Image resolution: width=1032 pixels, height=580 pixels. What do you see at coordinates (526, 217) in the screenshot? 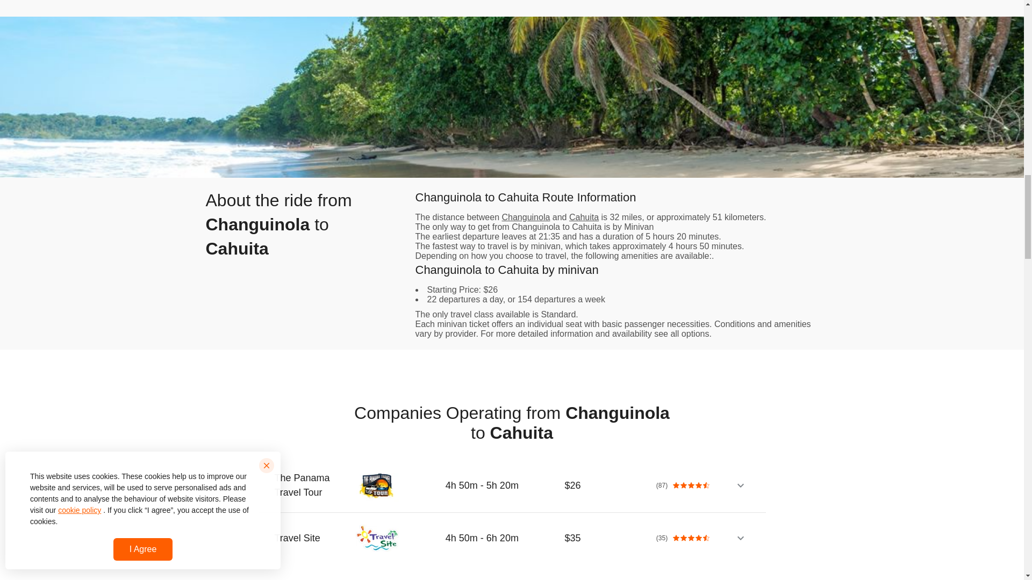
I see `Changuinola` at bounding box center [526, 217].